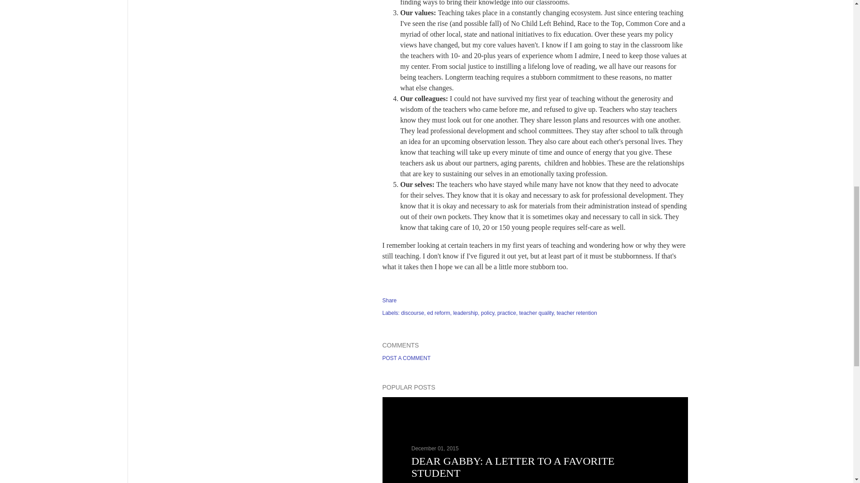 The width and height of the screenshot is (860, 483). Describe the element at coordinates (407, 358) in the screenshot. I see `POST A COMMENT` at that location.